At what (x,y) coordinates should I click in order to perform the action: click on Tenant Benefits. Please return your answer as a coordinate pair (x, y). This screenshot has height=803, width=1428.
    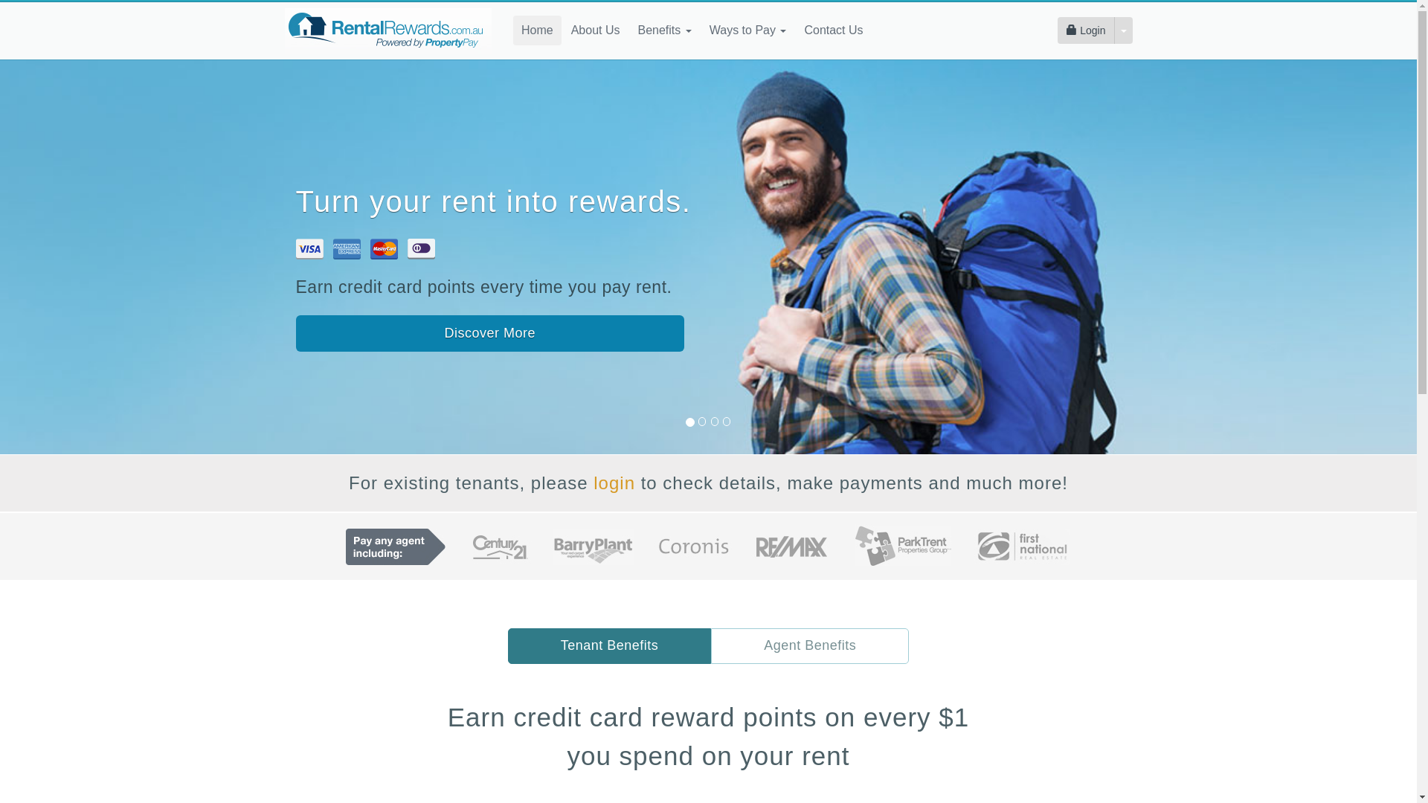
    Looking at the image, I should click on (610, 646).